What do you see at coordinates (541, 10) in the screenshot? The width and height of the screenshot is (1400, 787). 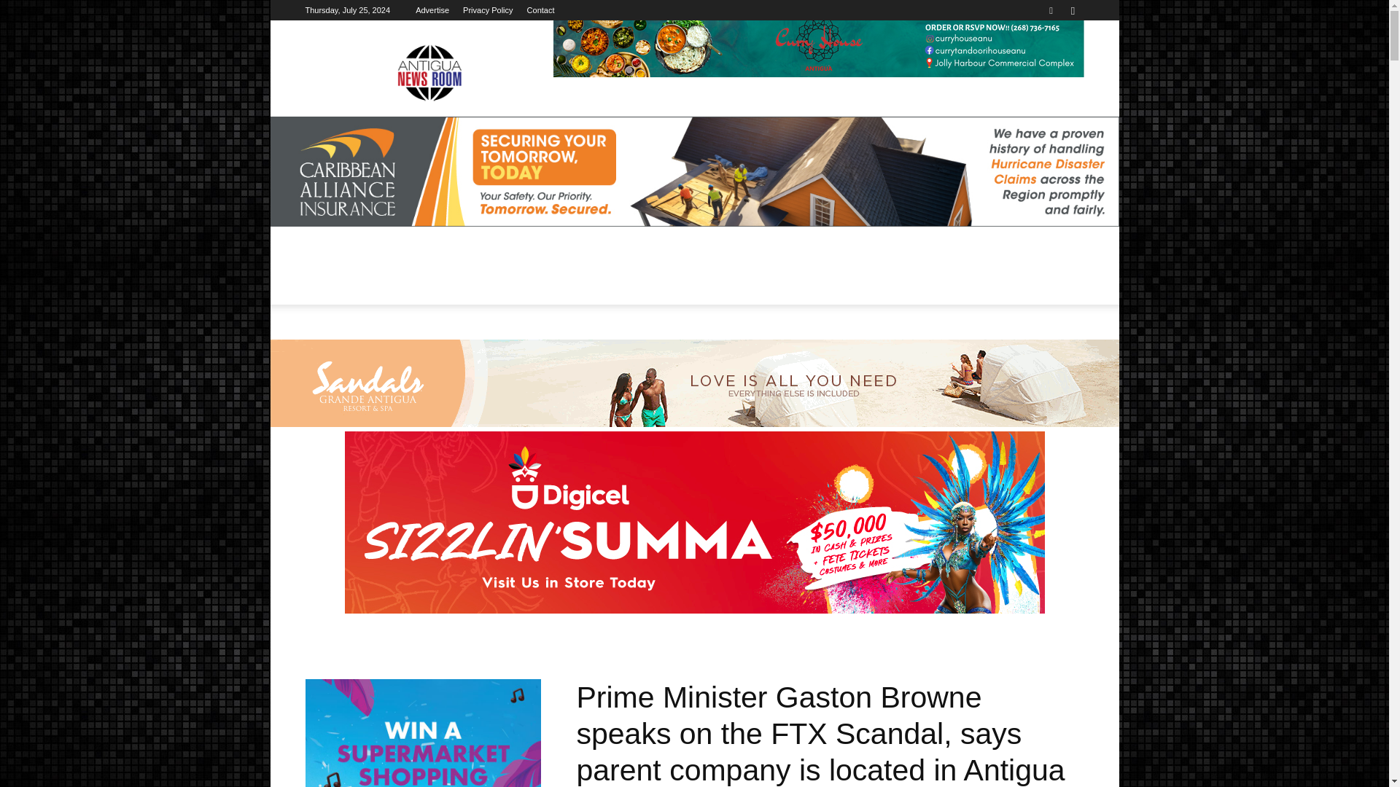 I see `Contact` at bounding box center [541, 10].